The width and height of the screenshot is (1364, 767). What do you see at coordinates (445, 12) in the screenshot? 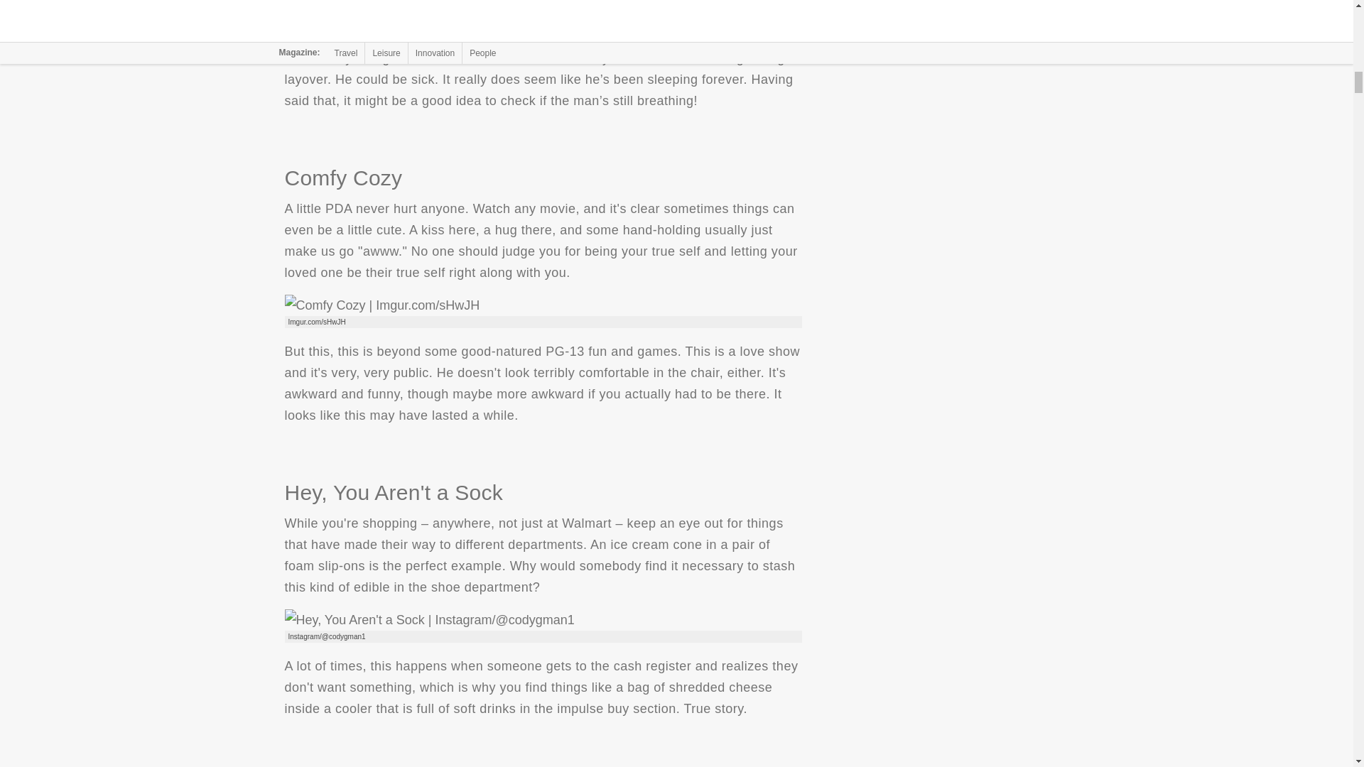
I see `Grand Slumber Party for One` at bounding box center [445, 12].